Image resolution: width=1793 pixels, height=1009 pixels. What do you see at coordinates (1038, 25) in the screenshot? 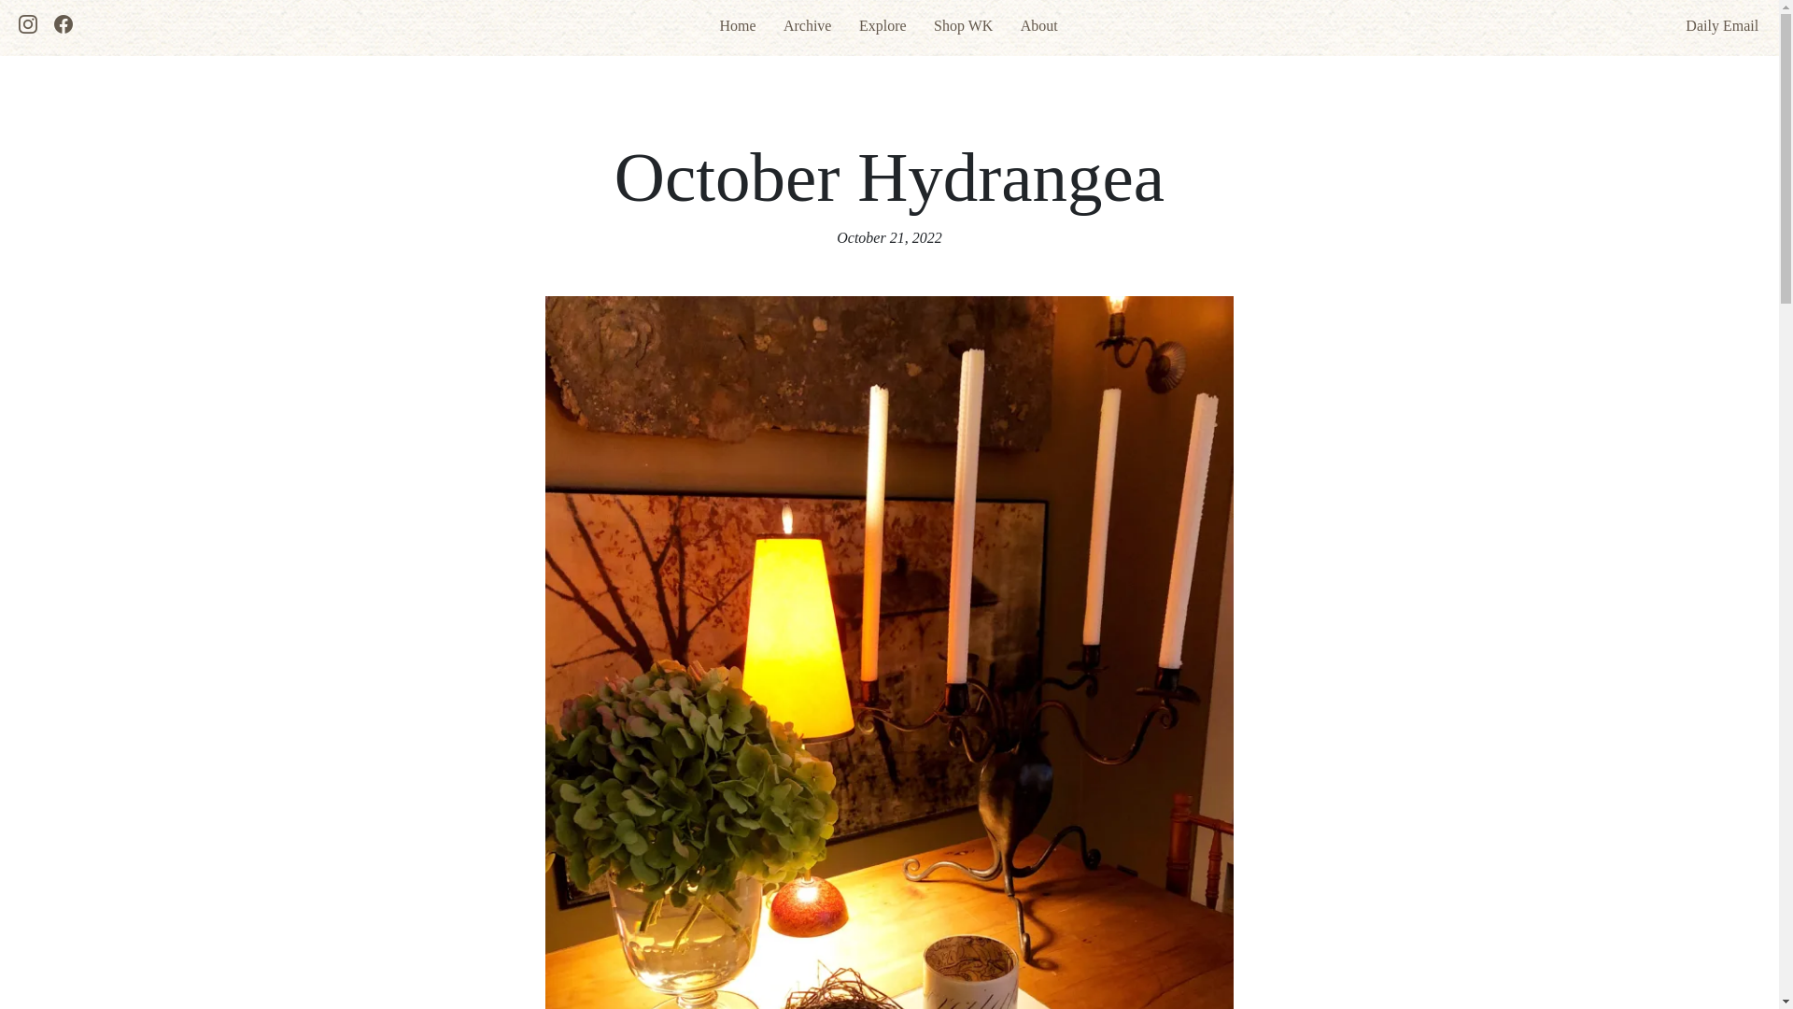
I see `About` at bounding box center [1038, 25].